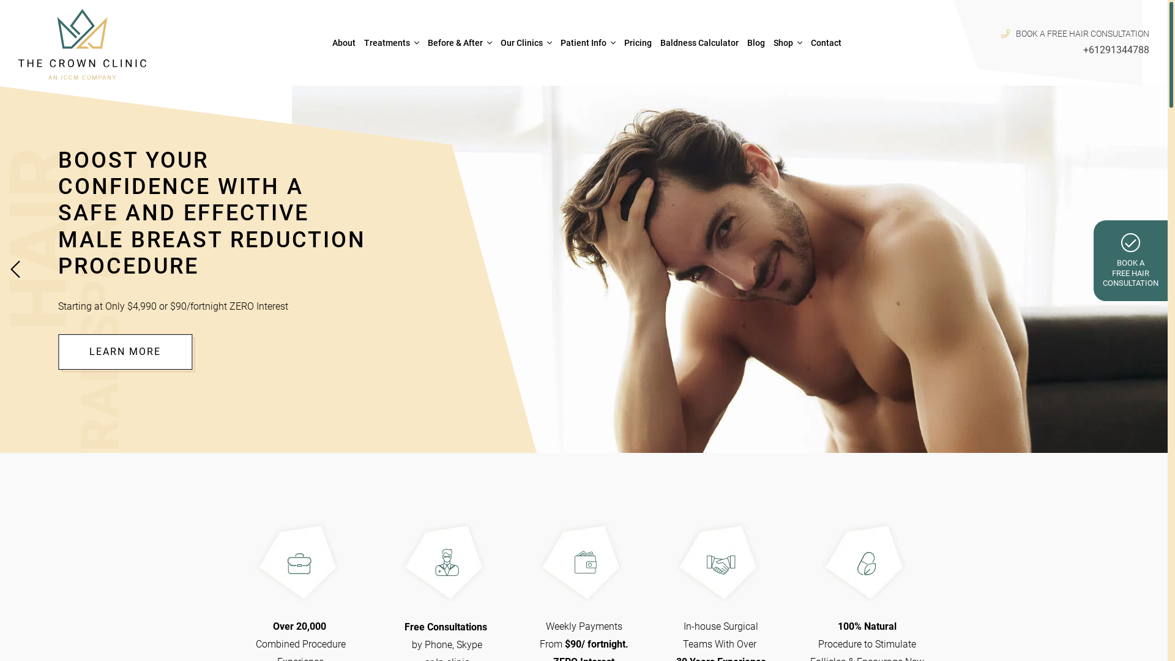  I want to click on Blog, so click(756, 43).